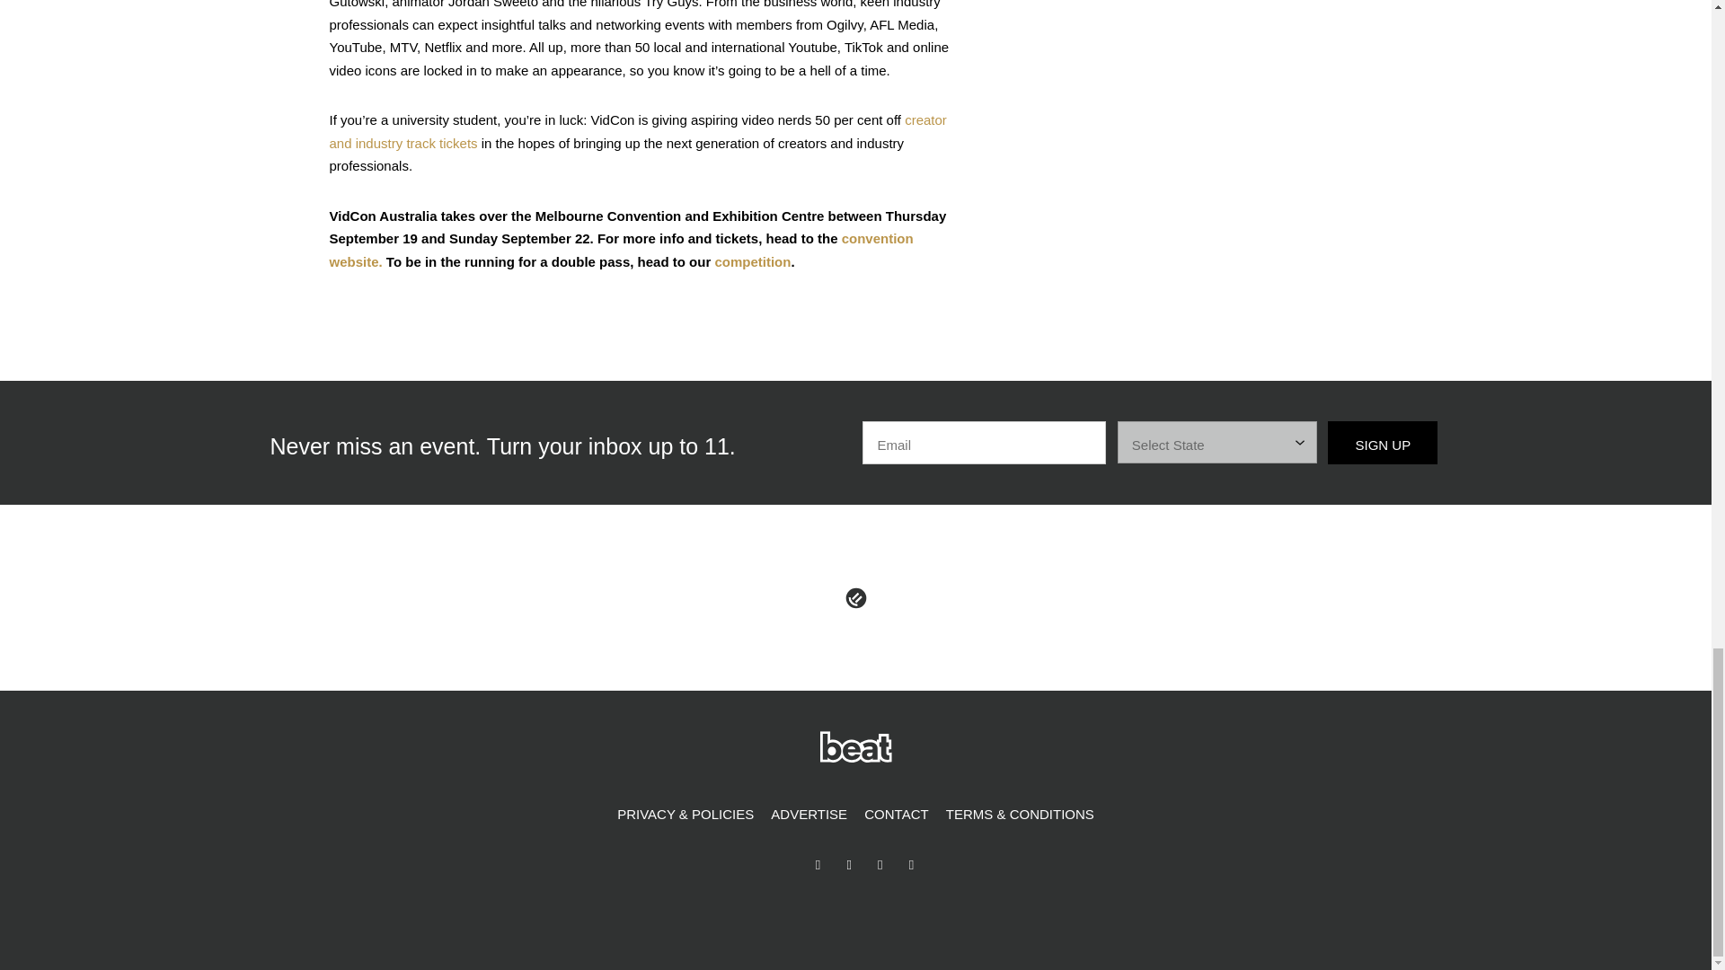  What do you see at coordinates (620, 250) in the screenshot?
I see `convention website.` at bounding box center [620, 250].